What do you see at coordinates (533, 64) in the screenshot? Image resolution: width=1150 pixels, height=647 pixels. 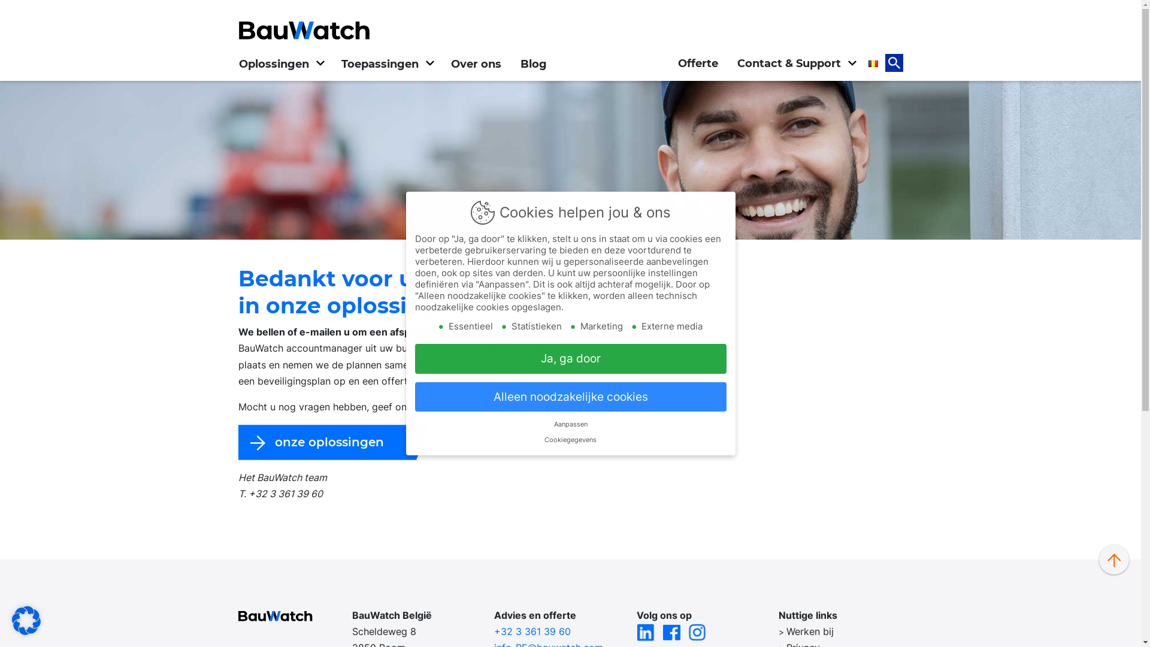 I see `Blog` at bounding box center [533, 64].